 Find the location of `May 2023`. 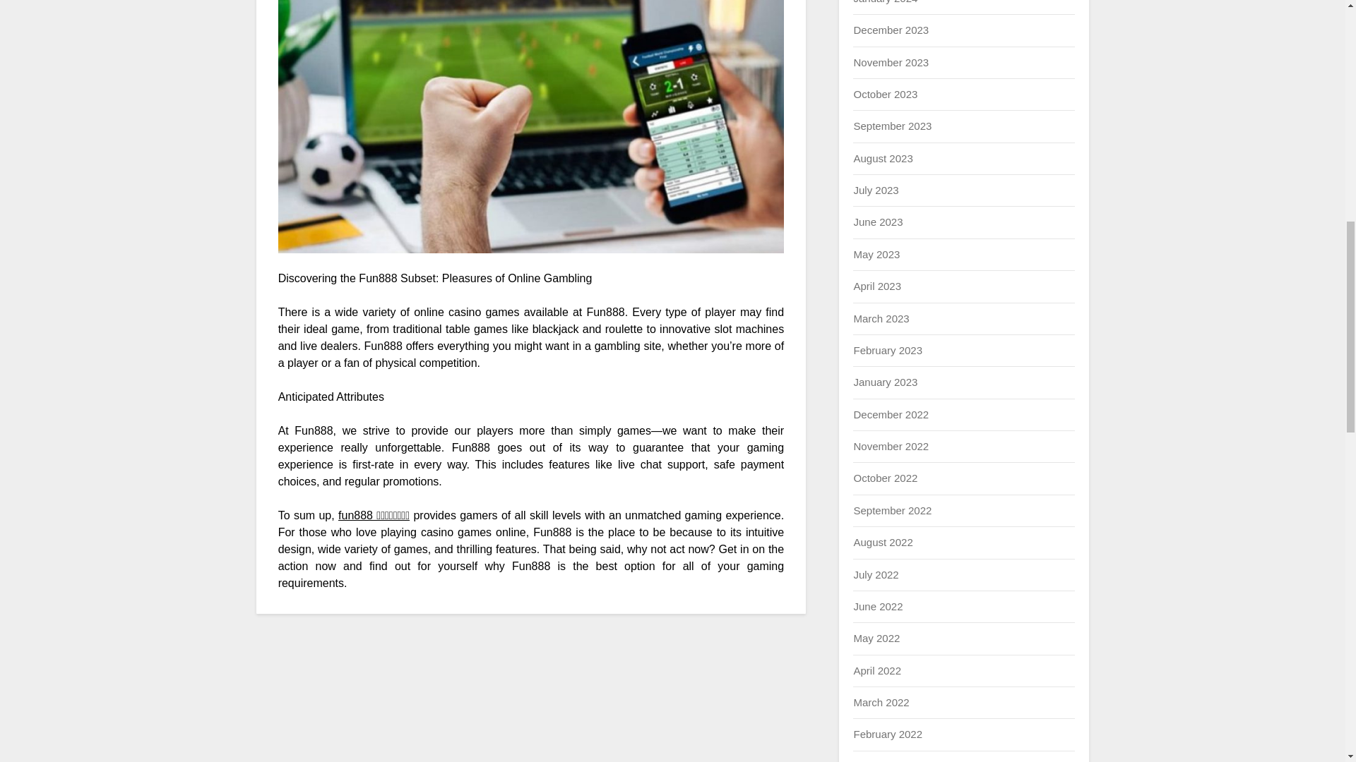

May 2023 is located at coordinates (876, 254).